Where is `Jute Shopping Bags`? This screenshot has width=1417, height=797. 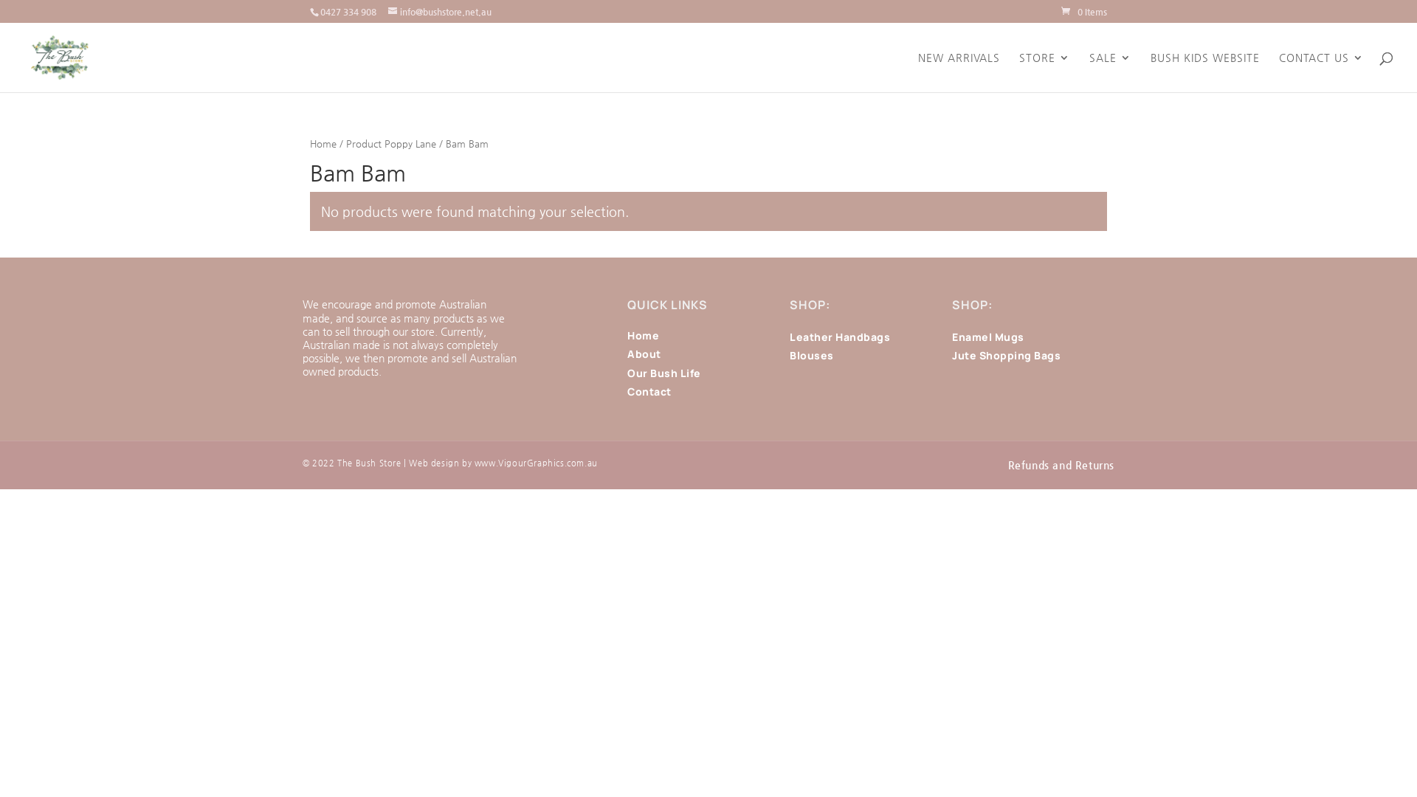
Jute Shopping Bags is located at coordinates (1007, 356).